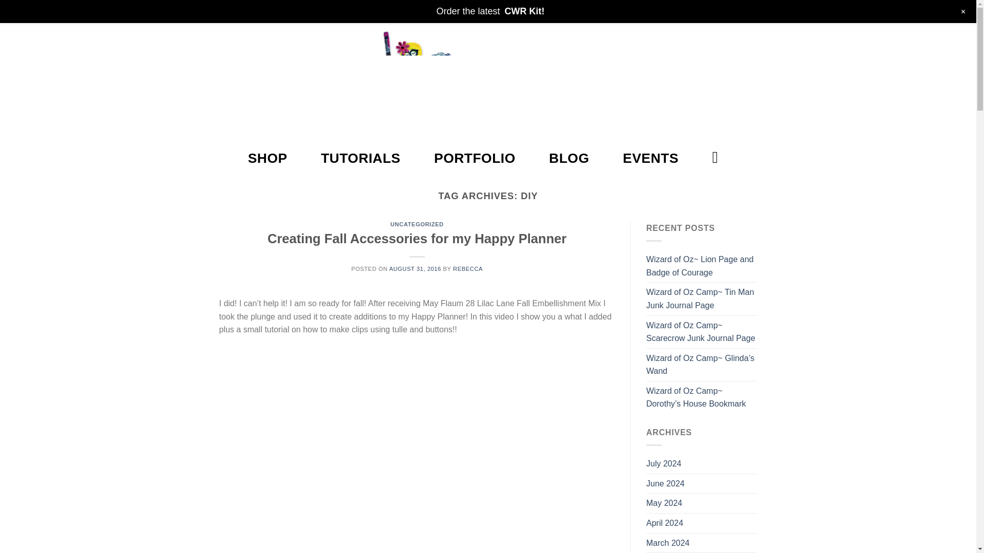  What do you see at coordinates (417, 239) in the screenshot?
I see `Creating Fall Accessories for my Happy Planner` at bounding box center [417, 239].